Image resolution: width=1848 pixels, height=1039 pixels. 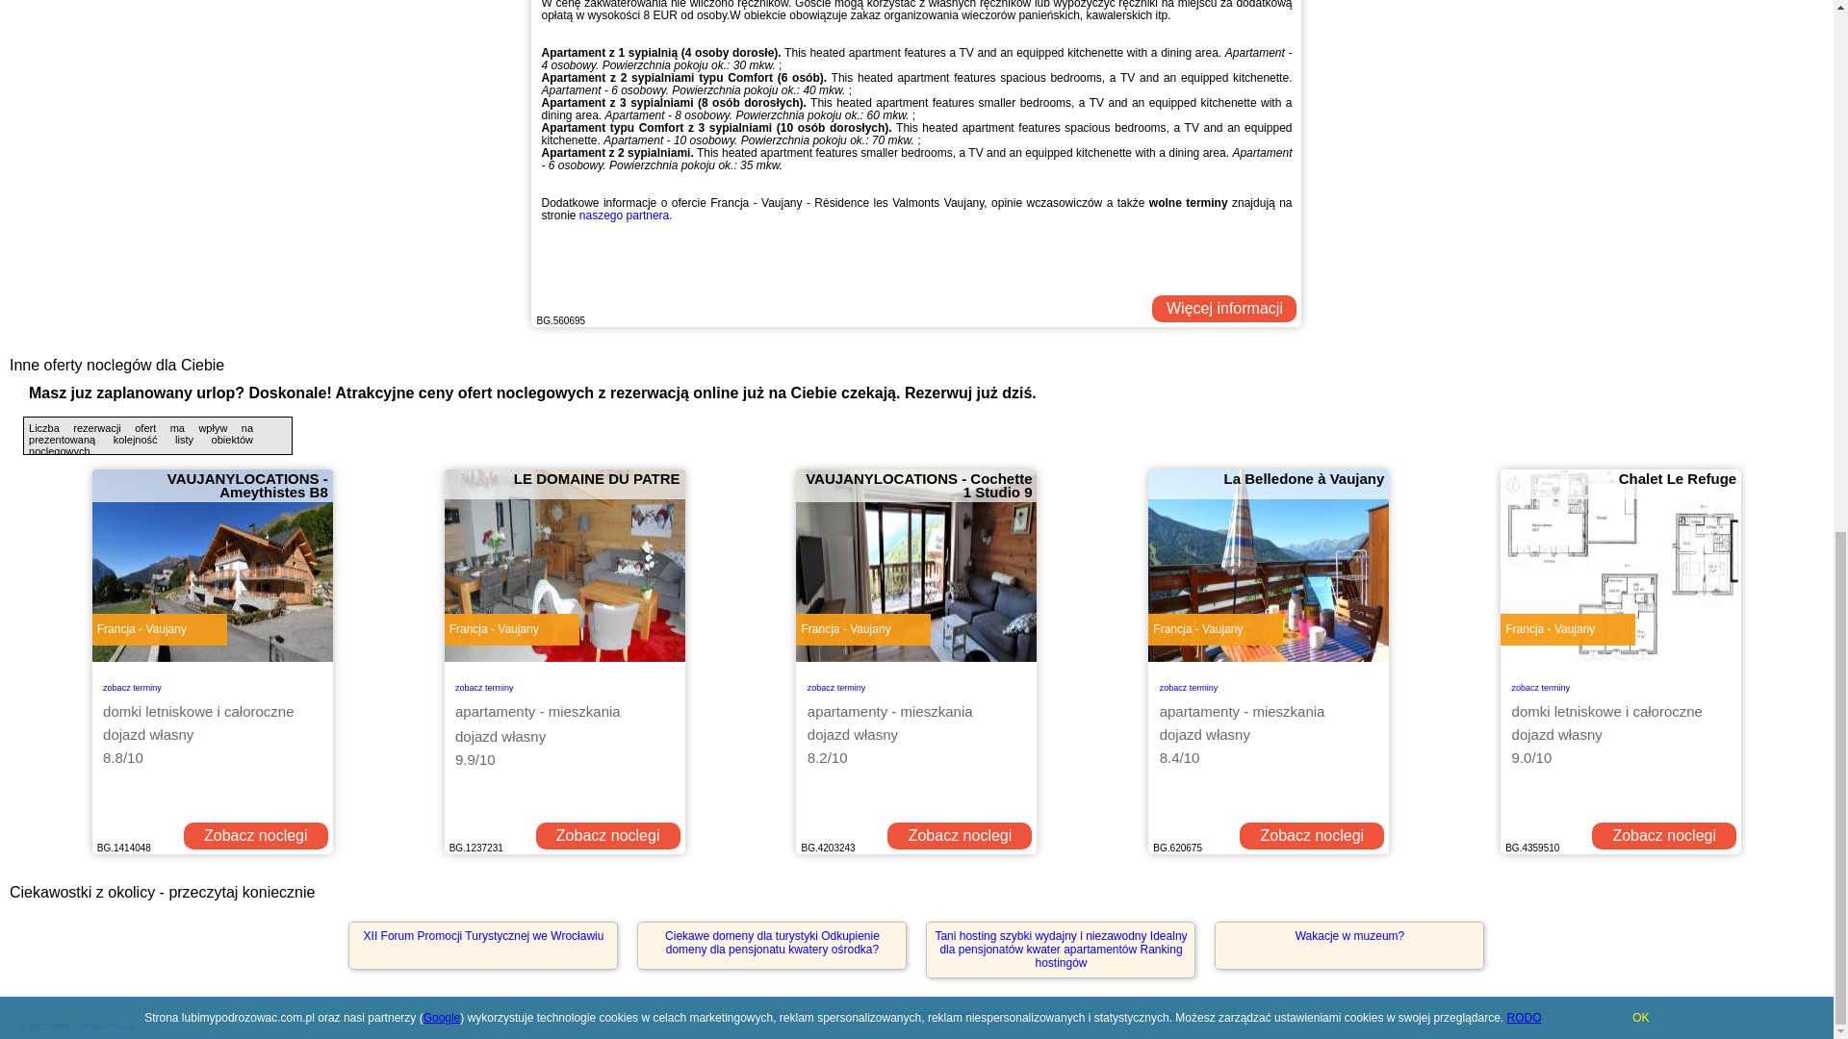 I want to click on Zobacz noclegi, so click(x=607, y=836).